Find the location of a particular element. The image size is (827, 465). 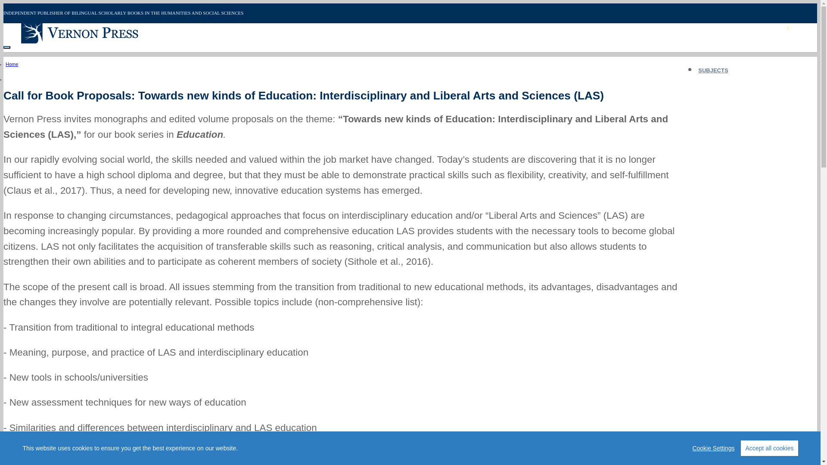

ORDERING is located at coordinates (713, 101).